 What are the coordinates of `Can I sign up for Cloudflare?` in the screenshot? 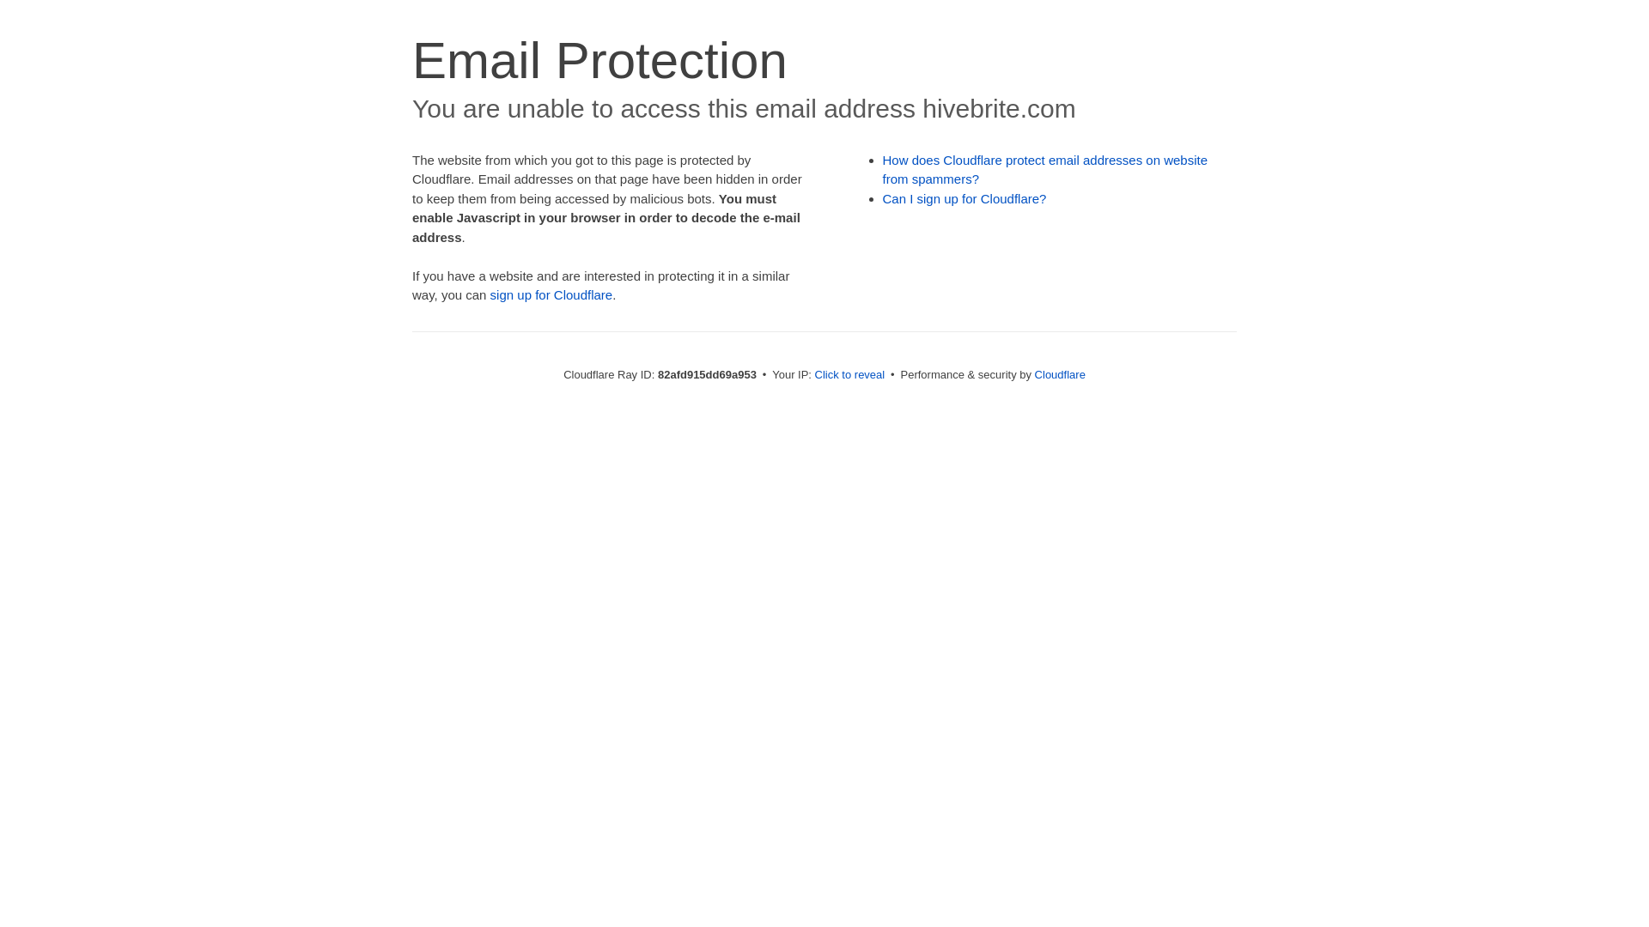 It's located at (965, 199).